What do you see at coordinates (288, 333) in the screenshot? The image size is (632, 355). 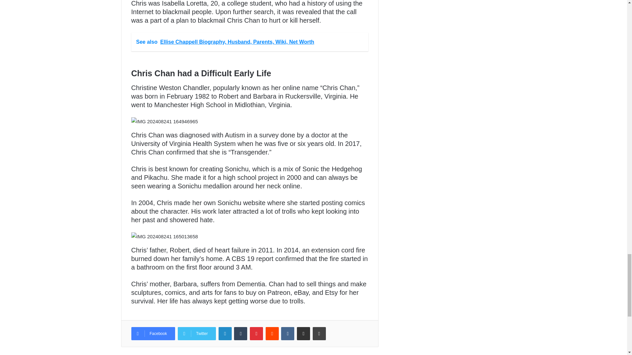 I see `VKontakte` at bounding box center [288, 333].